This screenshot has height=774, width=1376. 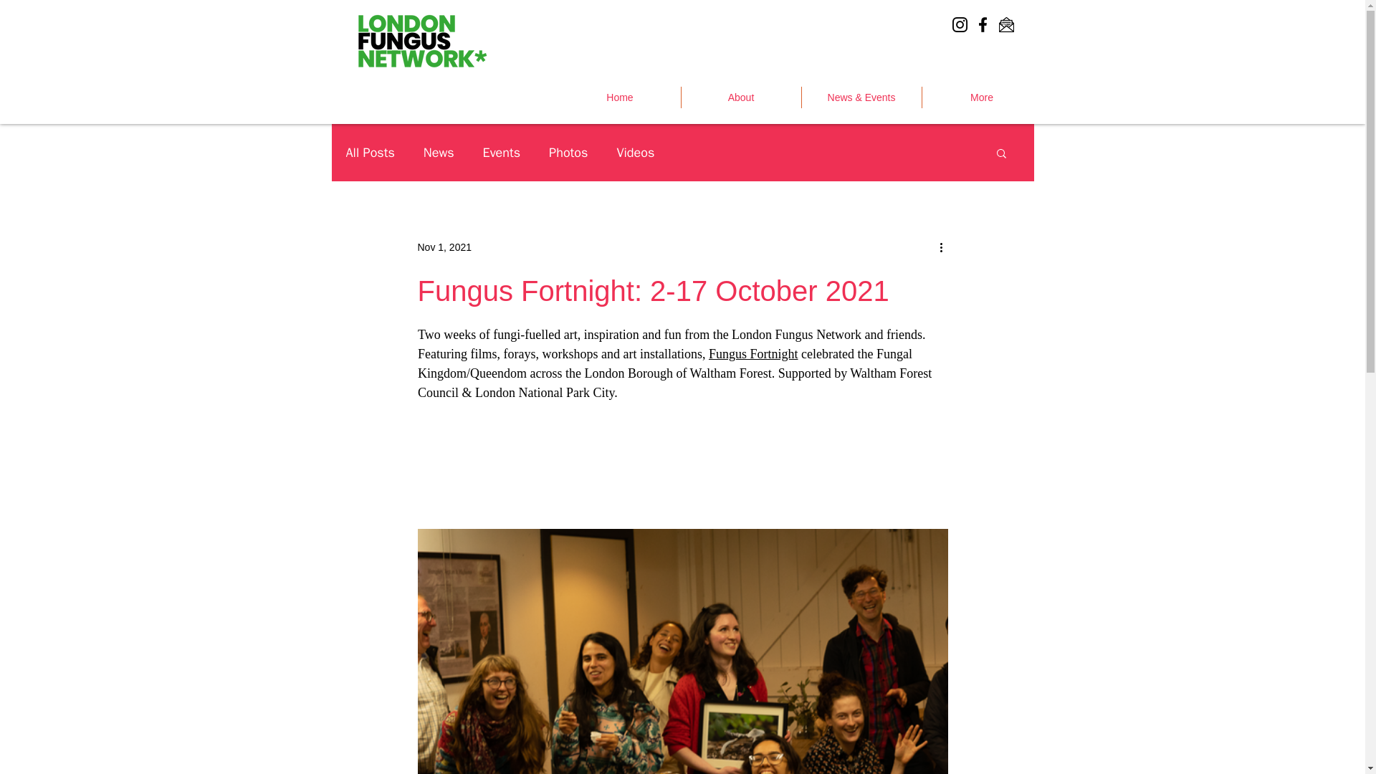 I want to click on About, so click(x=741, y=97).